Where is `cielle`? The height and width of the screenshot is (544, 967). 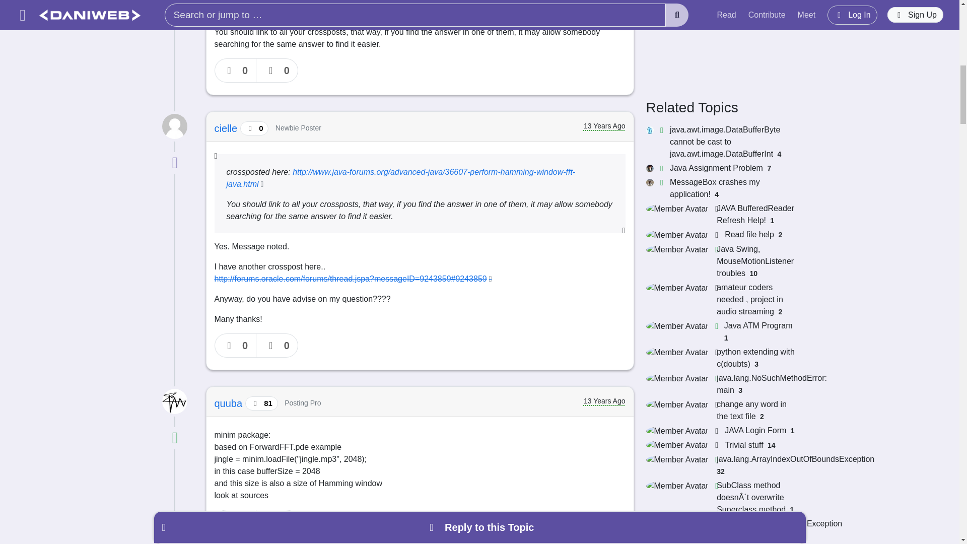
cielle is located at coordinates (227, 128).